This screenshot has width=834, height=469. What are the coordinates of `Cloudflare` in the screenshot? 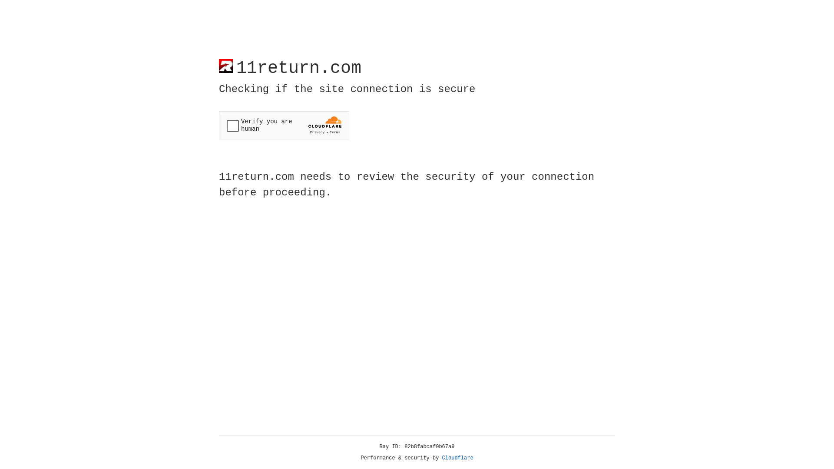 It's located at (458, 458).